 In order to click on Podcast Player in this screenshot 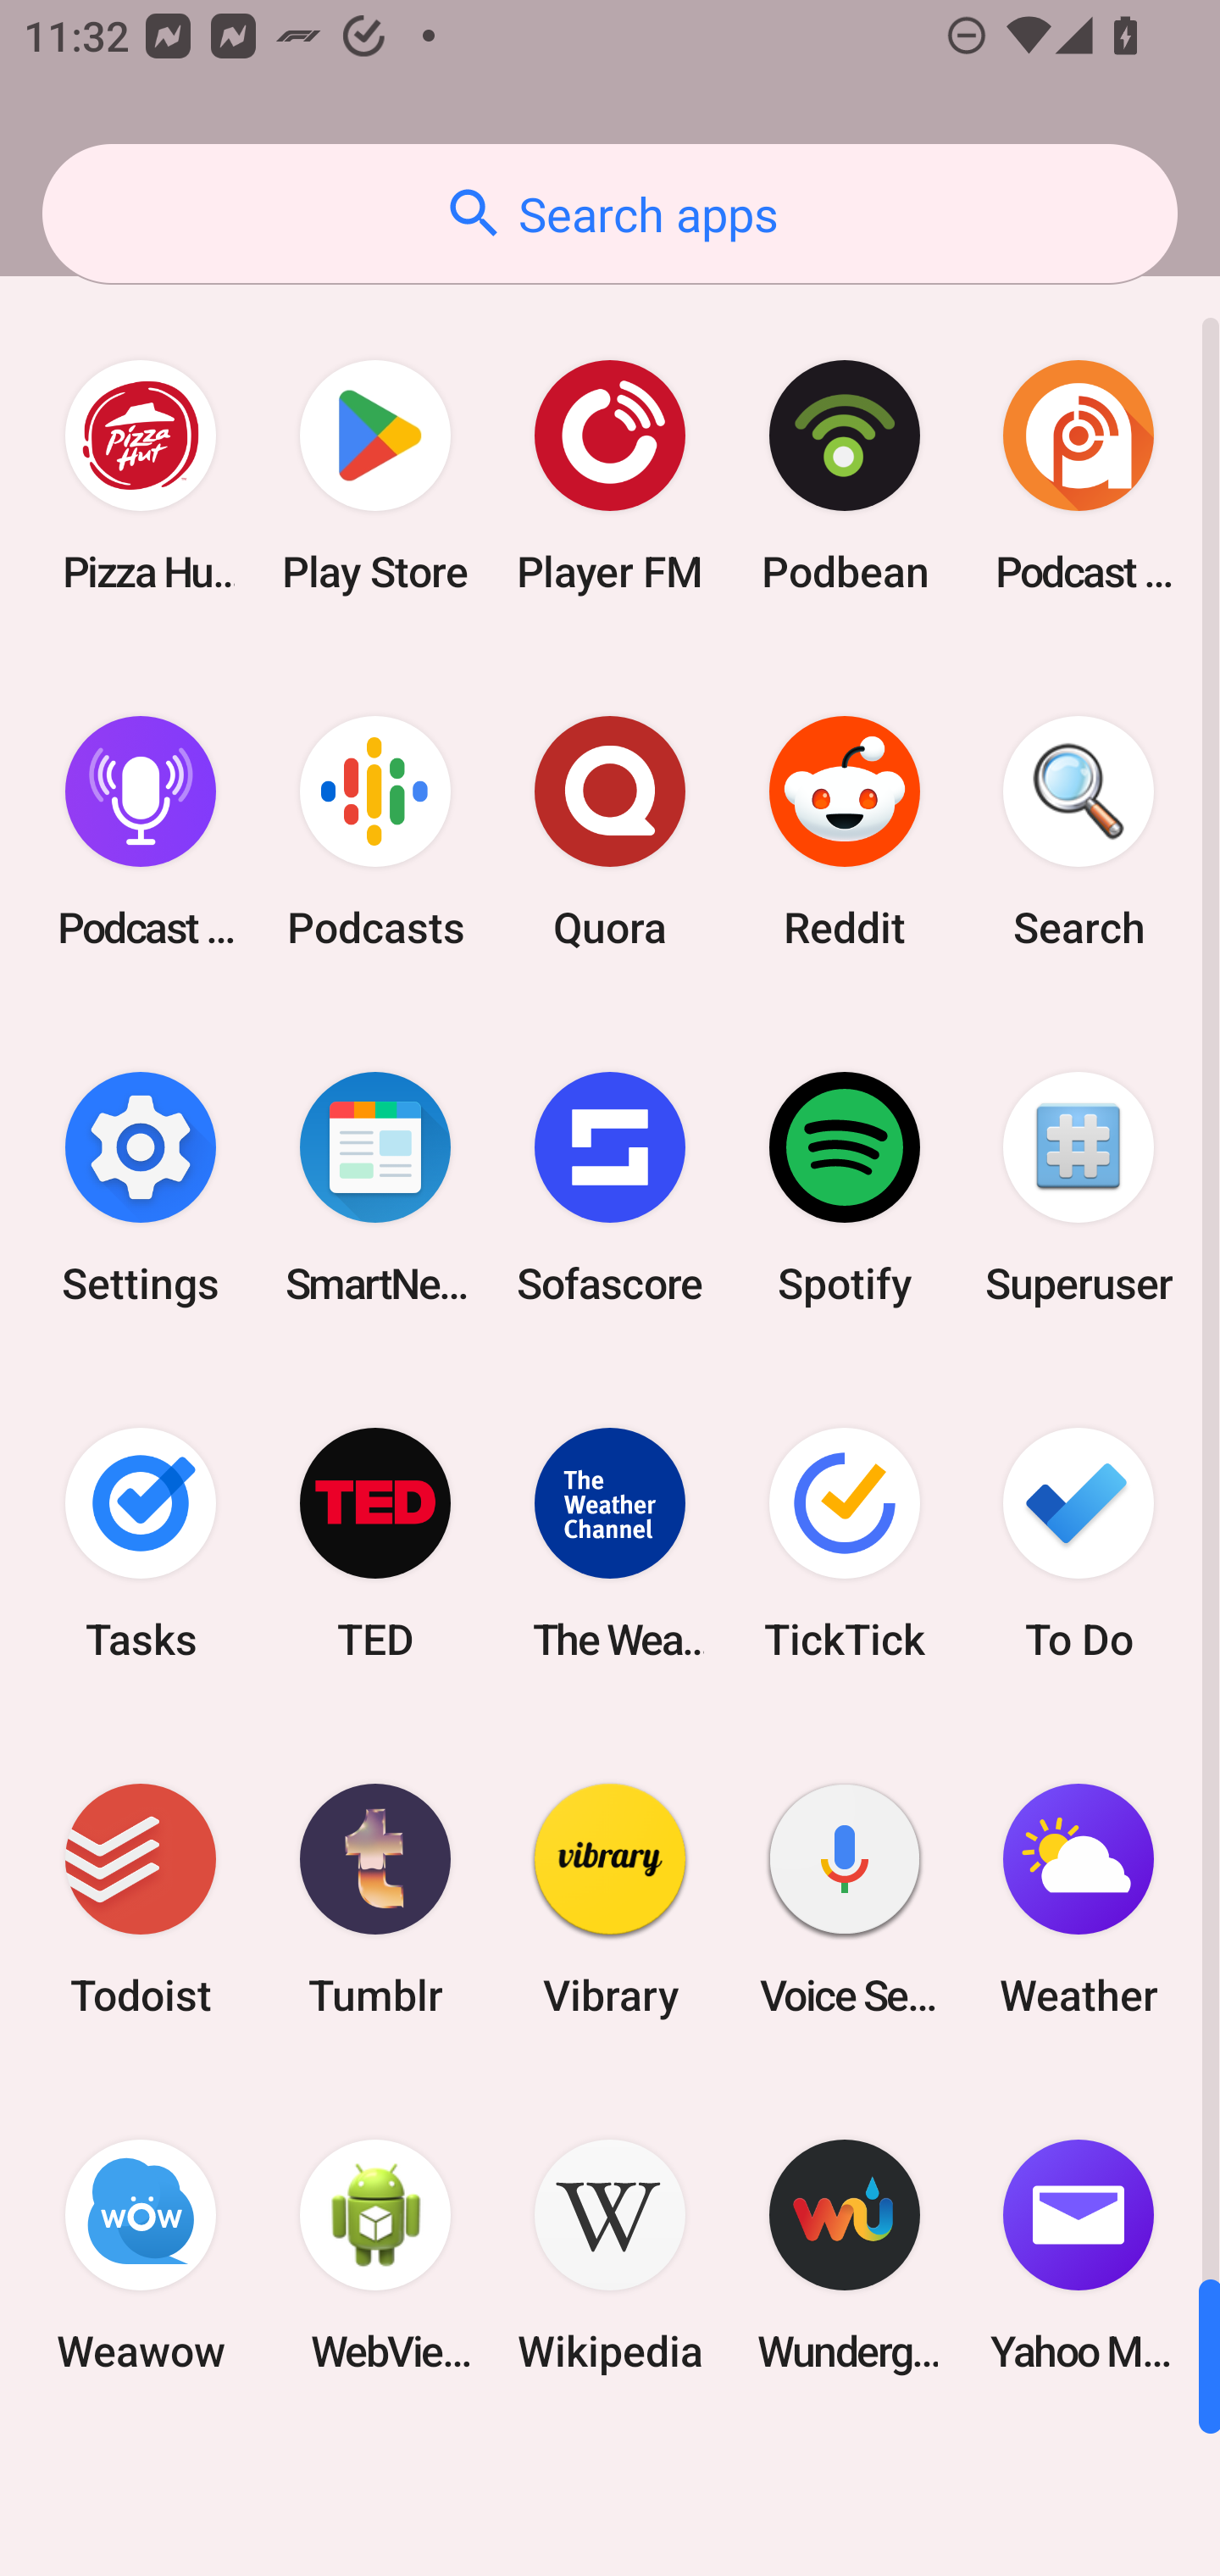, I will do `click(141, 832)`.